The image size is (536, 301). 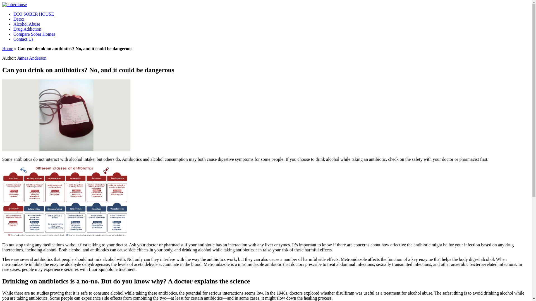 What do you see at coordinates (33, 14) in the screenshot?
I see `ECO SOBER HOUSE` at bounding box center [33, 14].